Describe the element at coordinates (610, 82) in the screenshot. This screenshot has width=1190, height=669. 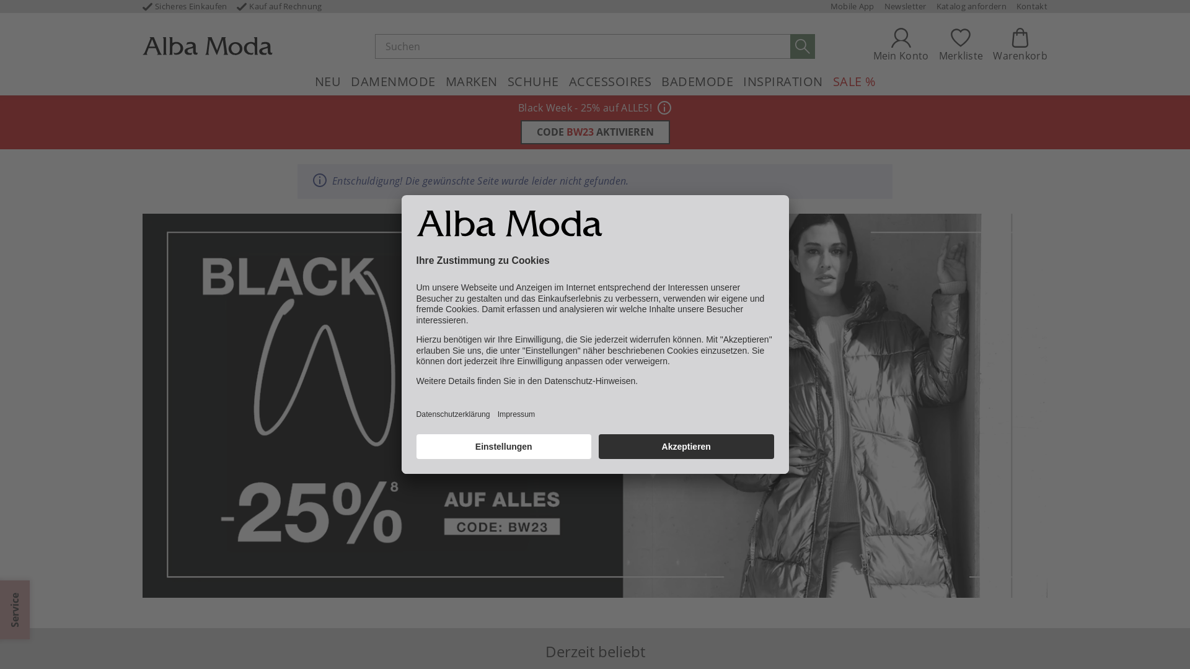
I see `ACCESSOIRES` at that location.